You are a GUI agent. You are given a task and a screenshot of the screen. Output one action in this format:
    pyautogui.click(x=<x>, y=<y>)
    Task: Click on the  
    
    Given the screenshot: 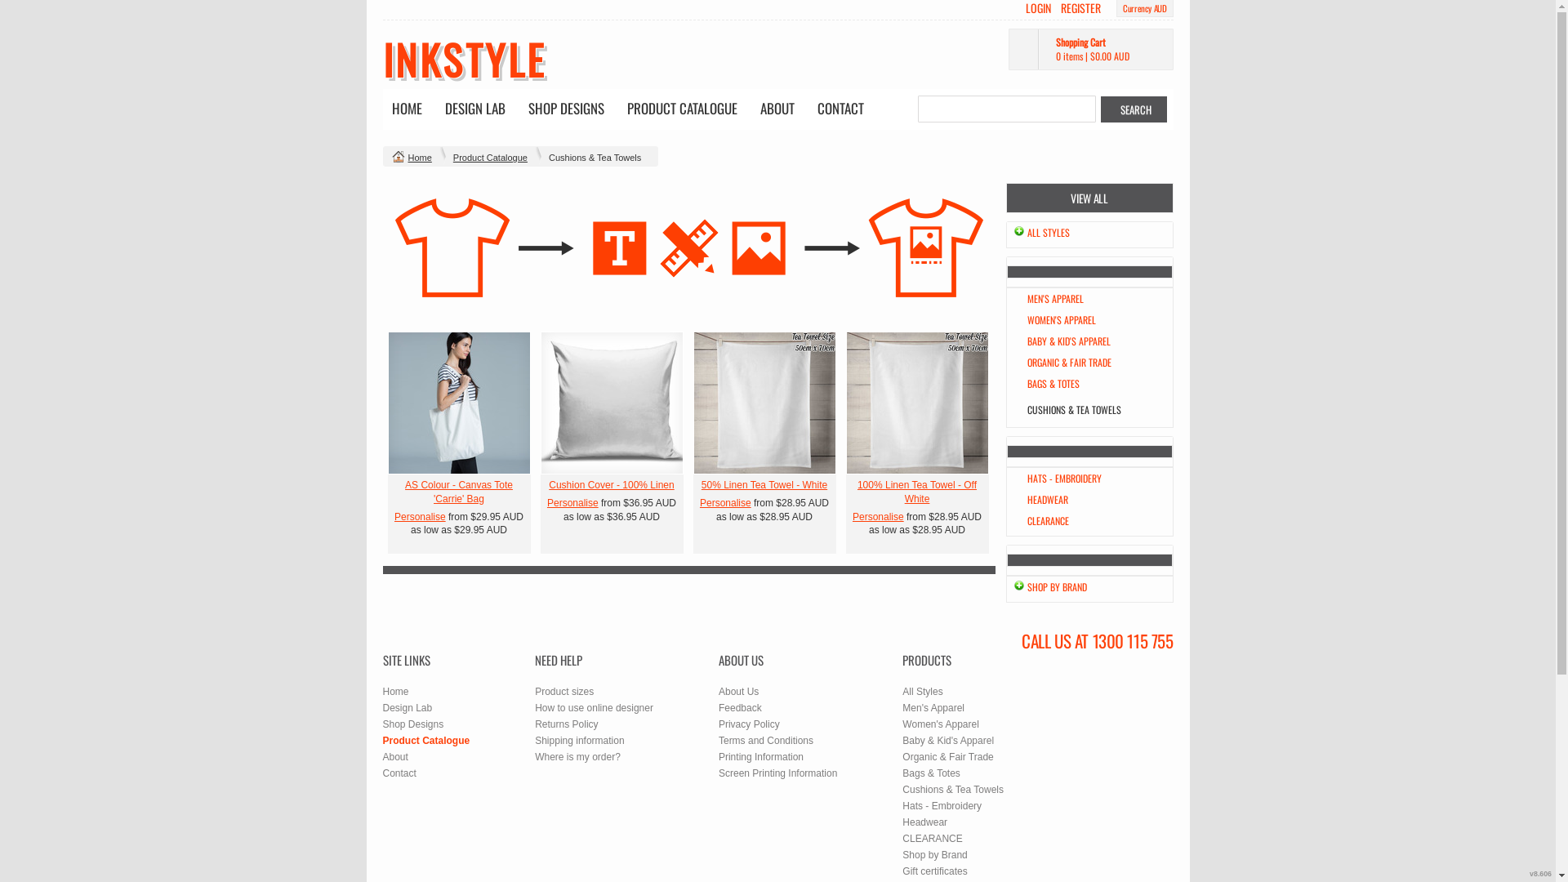 What is the action you would take?
    pyautogui.click(x=612, y=403)
    